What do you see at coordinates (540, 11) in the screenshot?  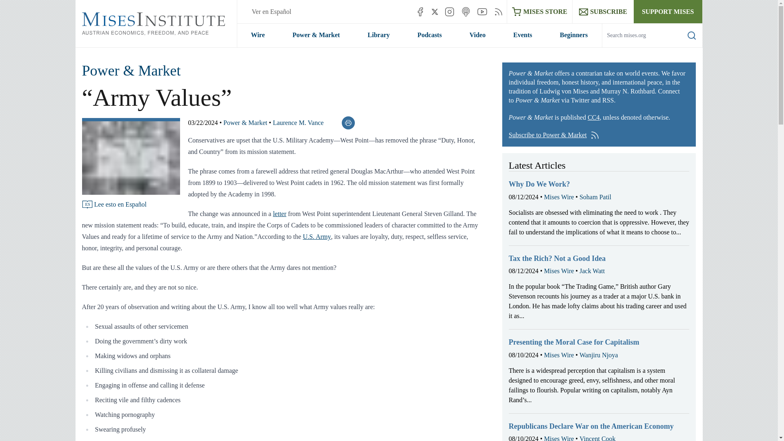 I see `MISES STORE` at bounding box center [540, 11].